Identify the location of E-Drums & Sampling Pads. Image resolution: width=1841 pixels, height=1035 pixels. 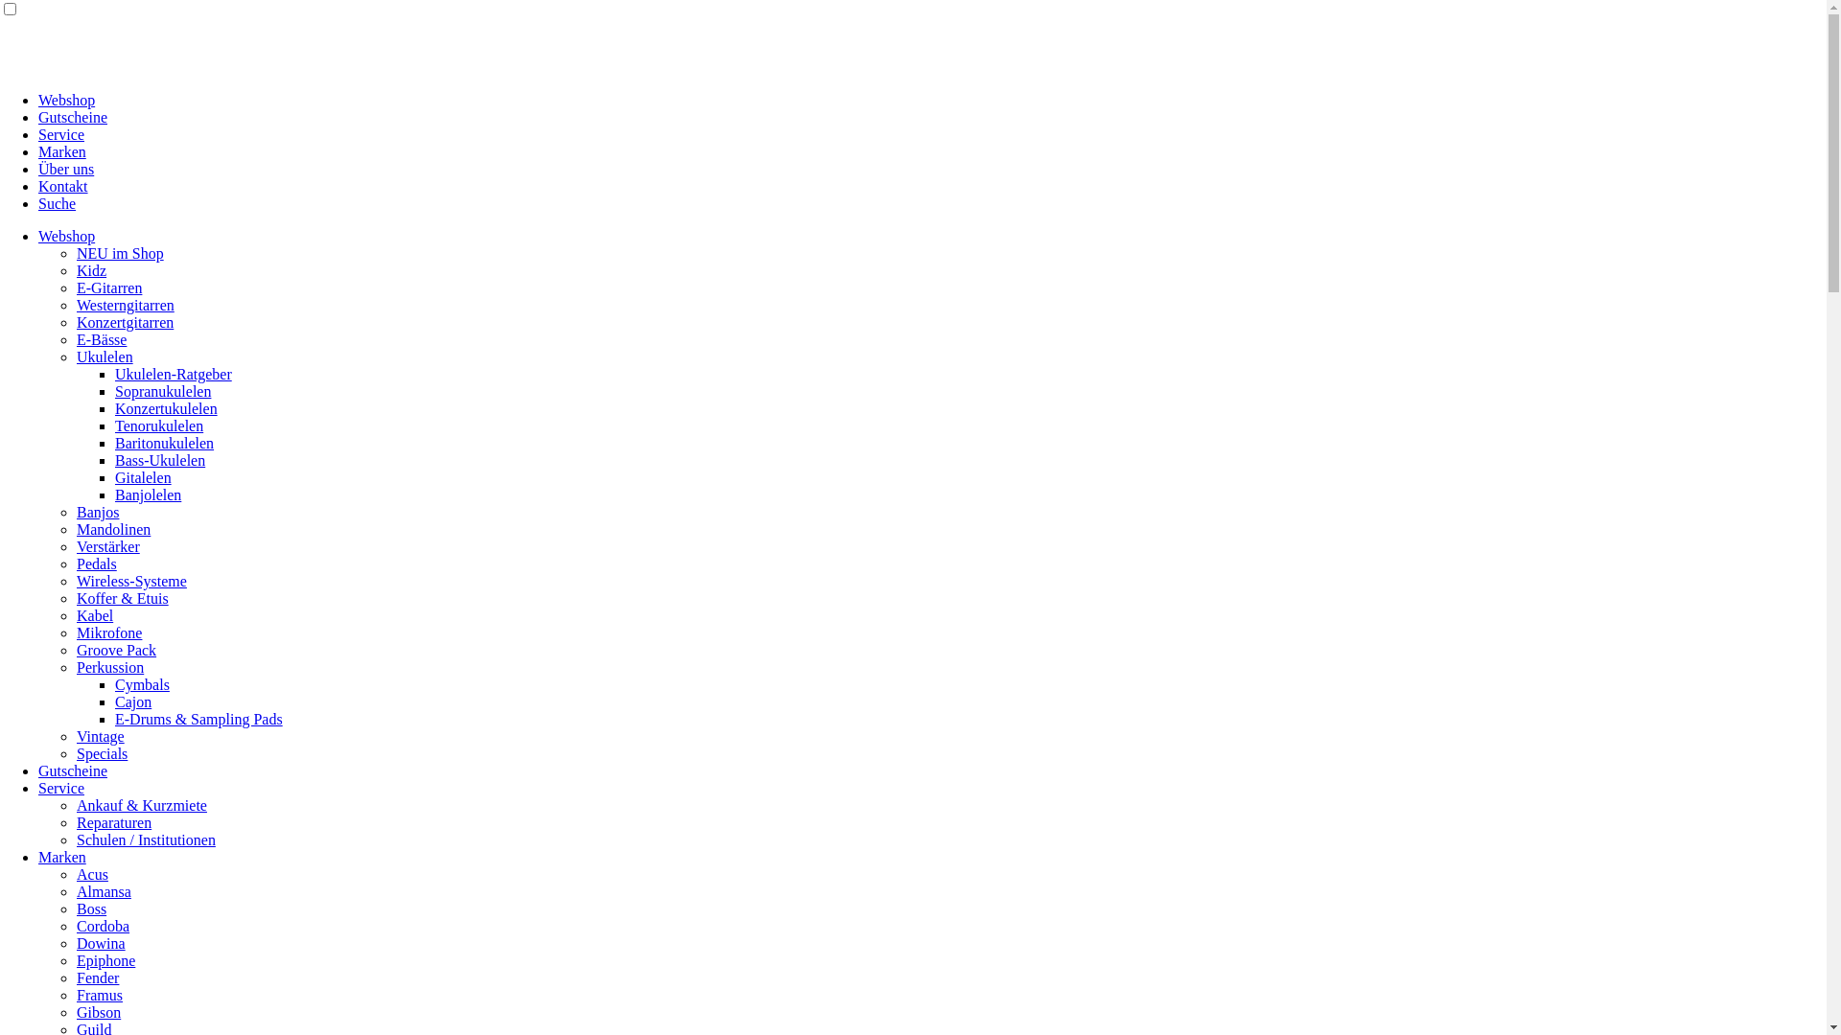
(199, 719).